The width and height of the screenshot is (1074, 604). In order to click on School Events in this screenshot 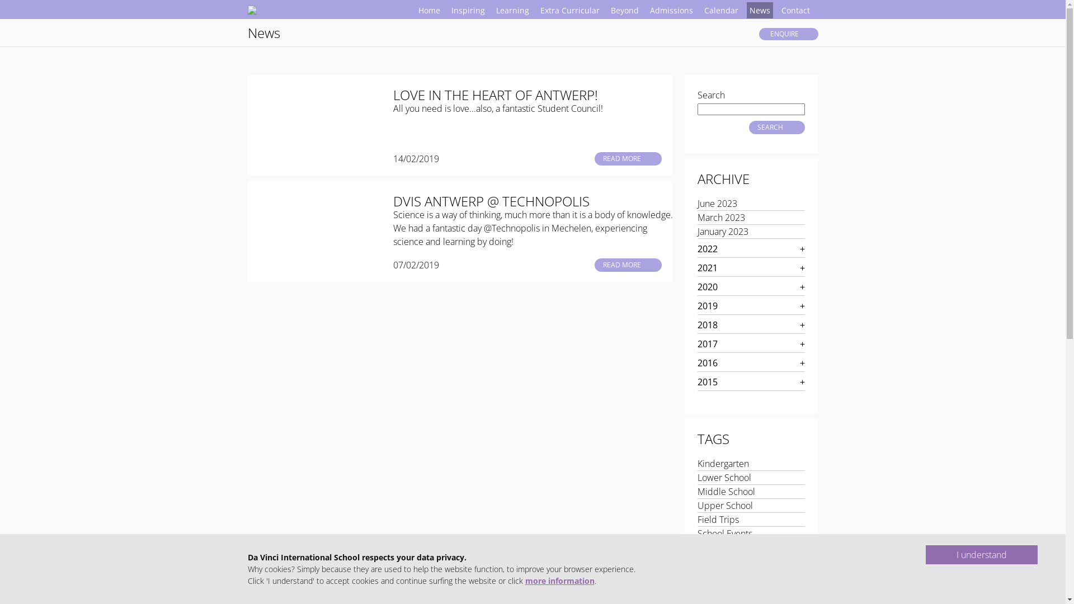, I will do `click(724, 534)`.